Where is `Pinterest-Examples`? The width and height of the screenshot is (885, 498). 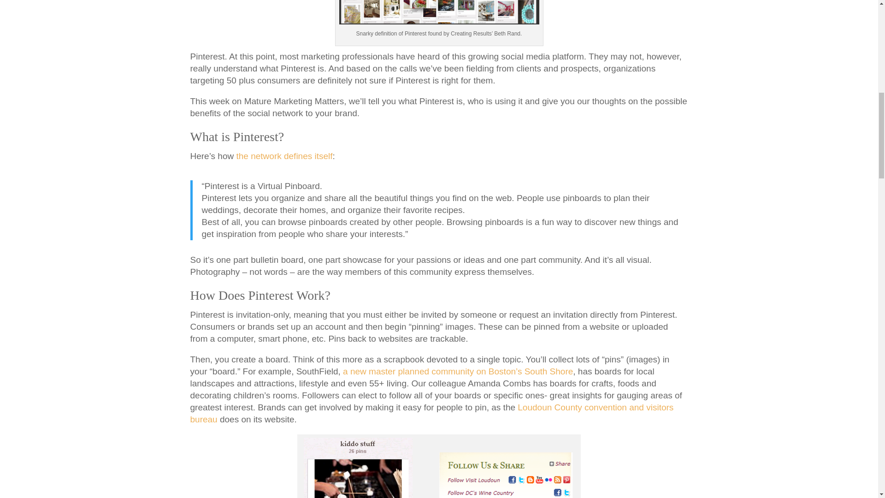 Pinterest-Examples is located at coordinates (439, 466).